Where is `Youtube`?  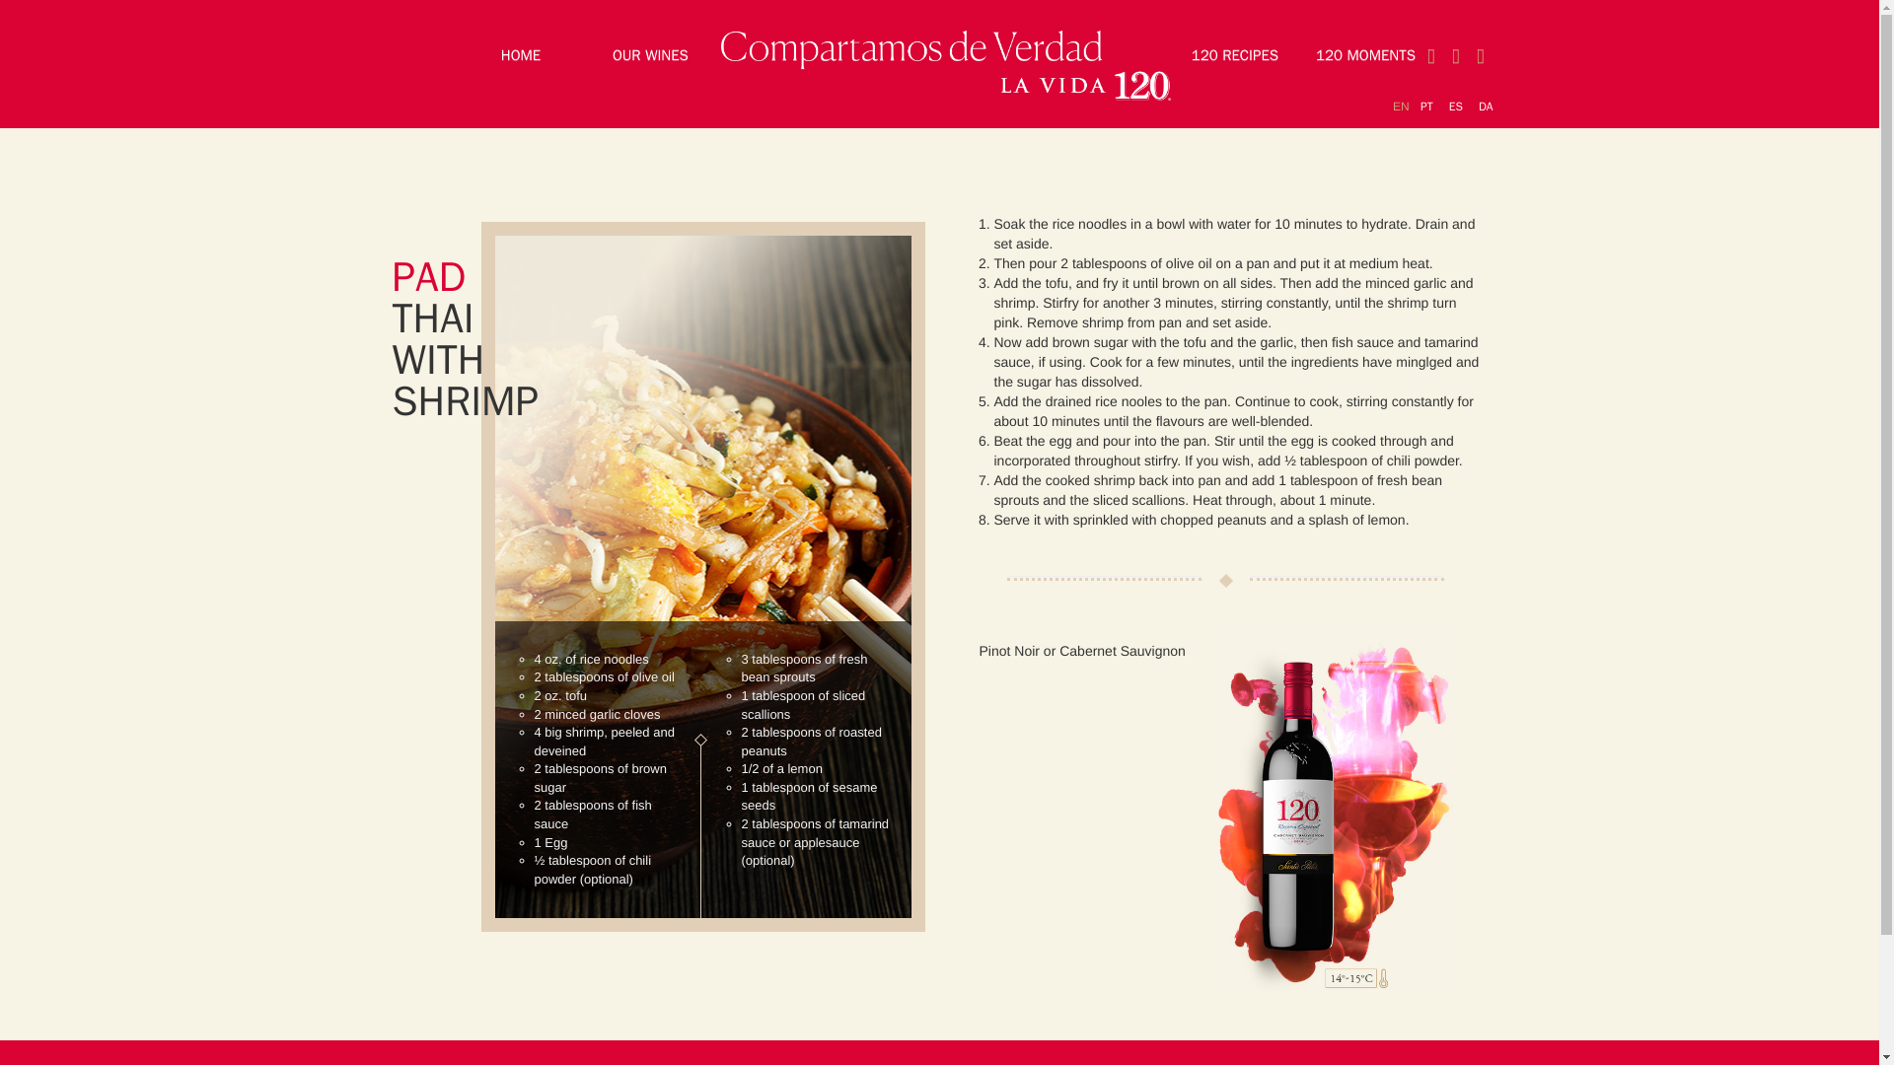
Youtube is located at coordinates (1431, 55).